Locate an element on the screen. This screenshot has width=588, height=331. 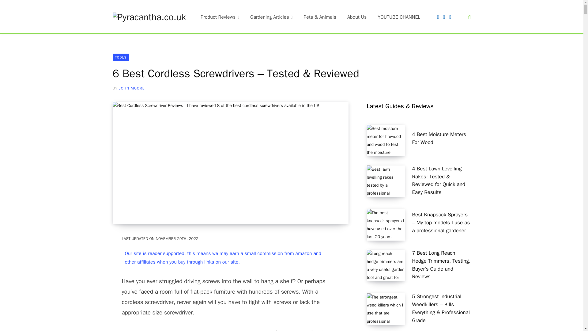
YOUTUBE CHANNEL is located at coordinates (399, 17).